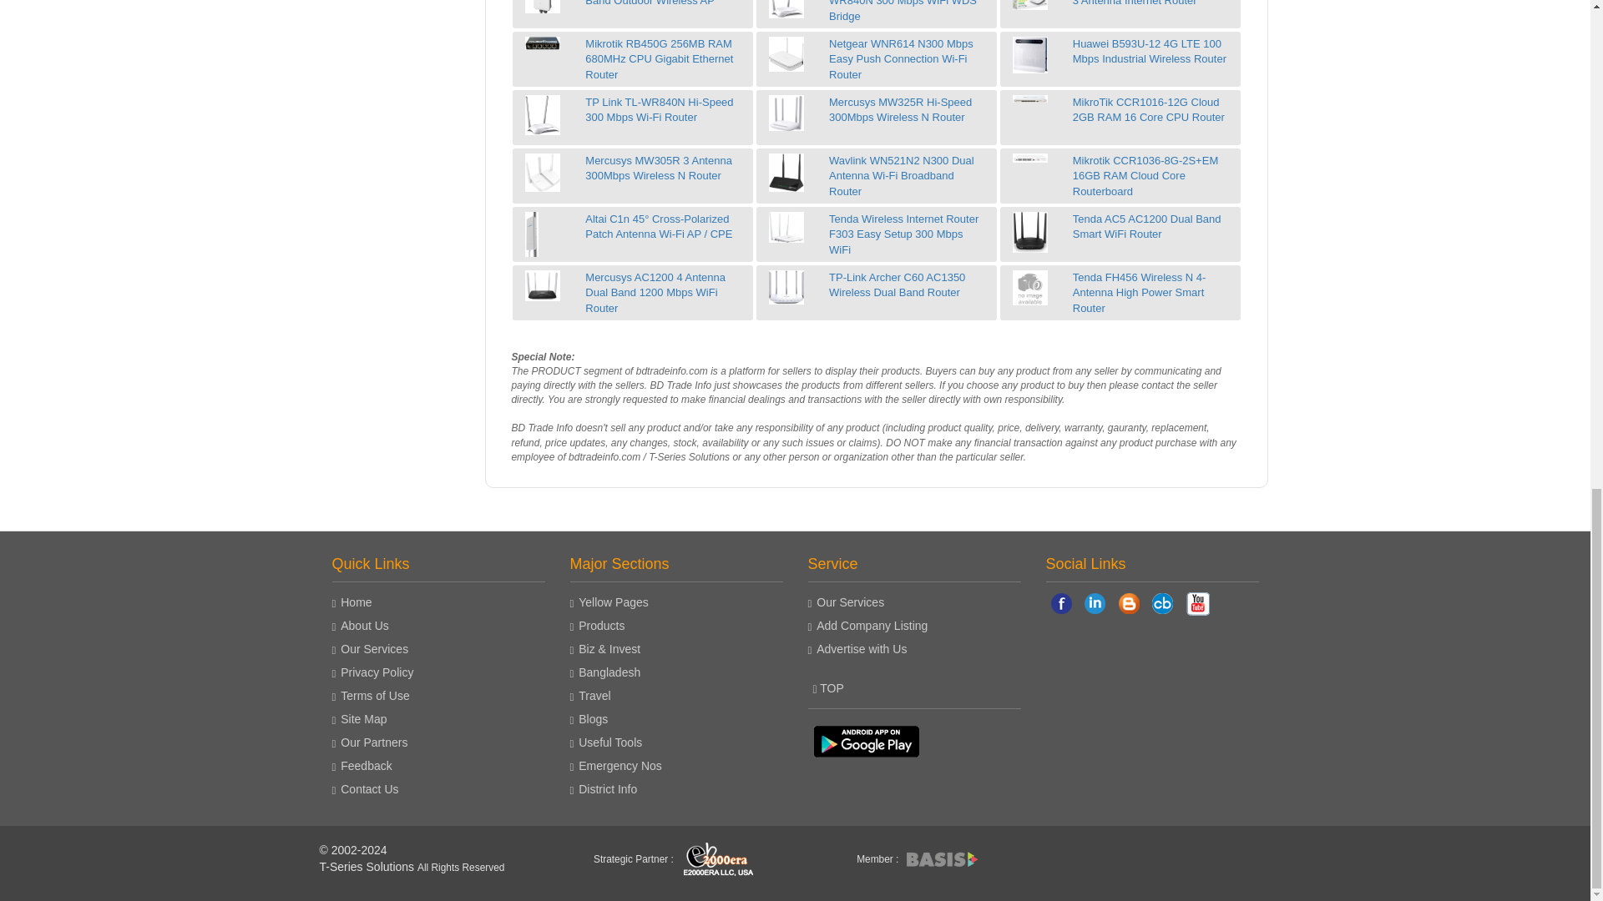 This screenshot has height=901, width=1603. I want to click on Mikrotik RB450G 256MB RAM 680MHz CPU Gigabit Ethernet Router, so click(543, 43).